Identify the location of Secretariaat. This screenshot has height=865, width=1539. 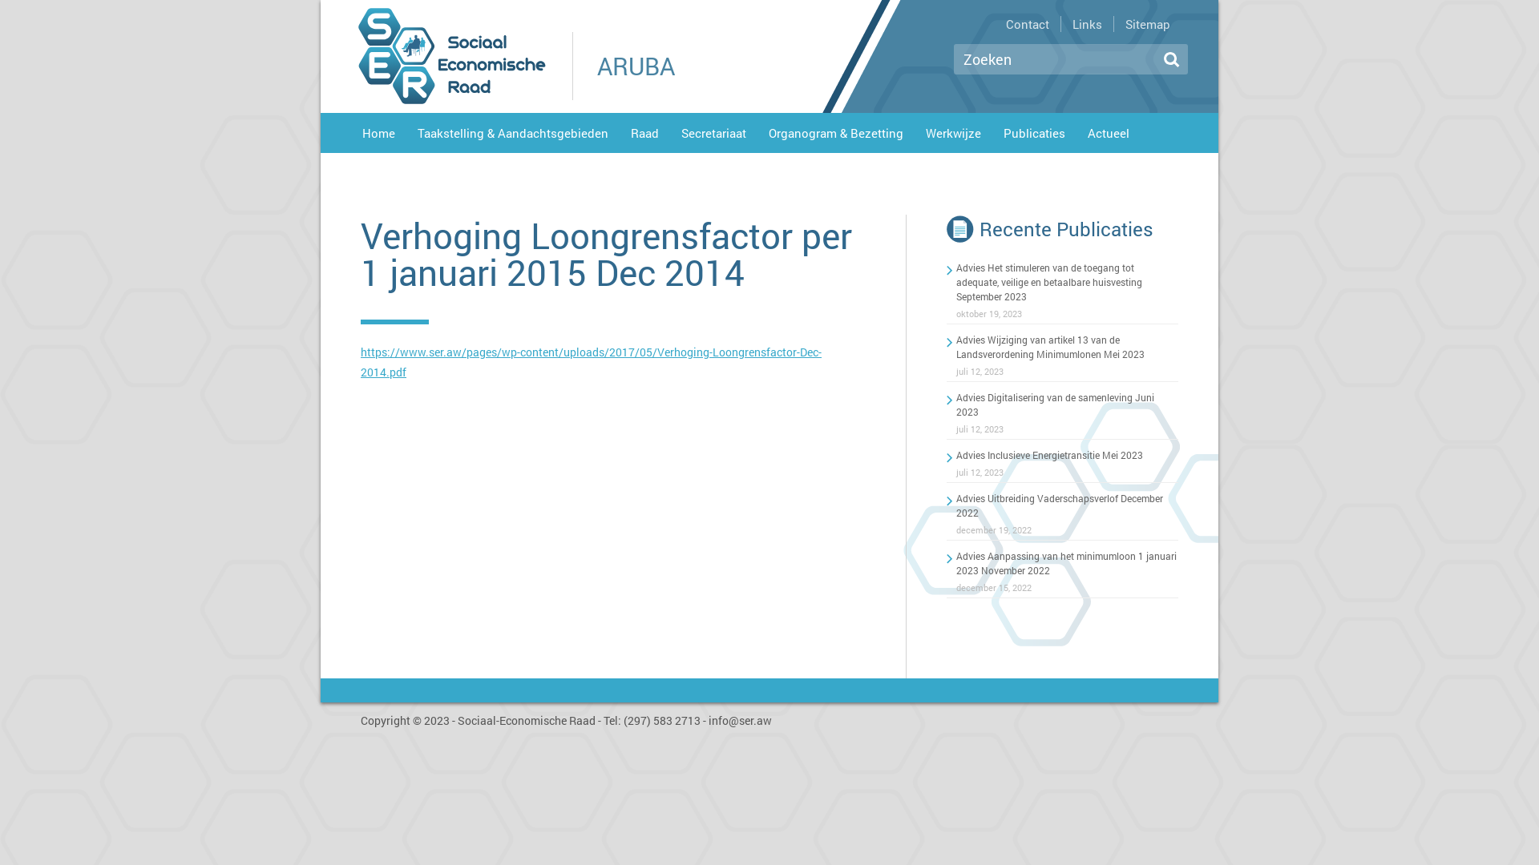
(713, 136).